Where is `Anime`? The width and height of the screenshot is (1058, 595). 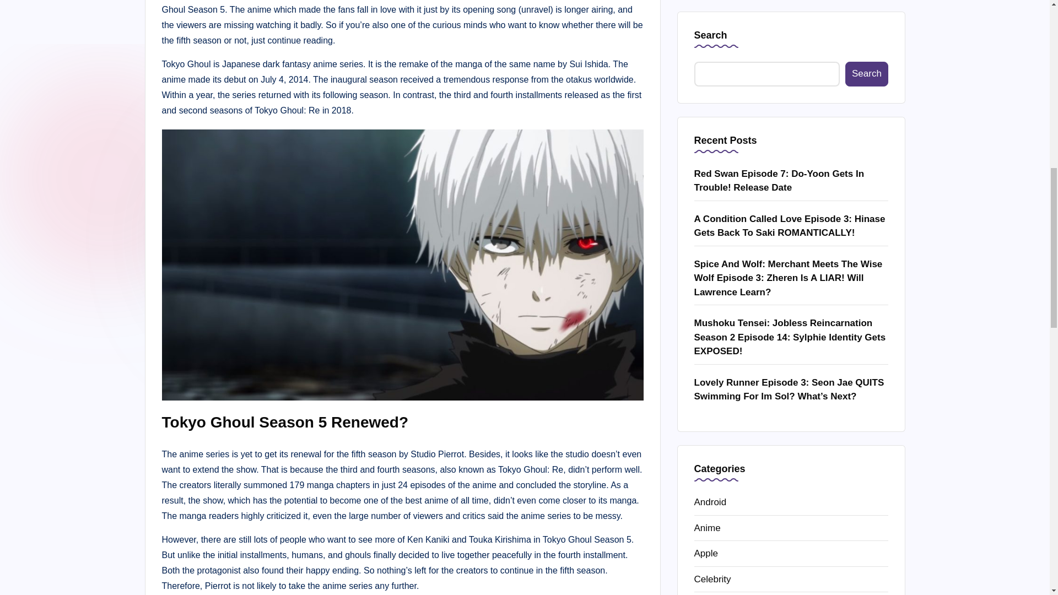 Anime is located at coordinates (791, 57).